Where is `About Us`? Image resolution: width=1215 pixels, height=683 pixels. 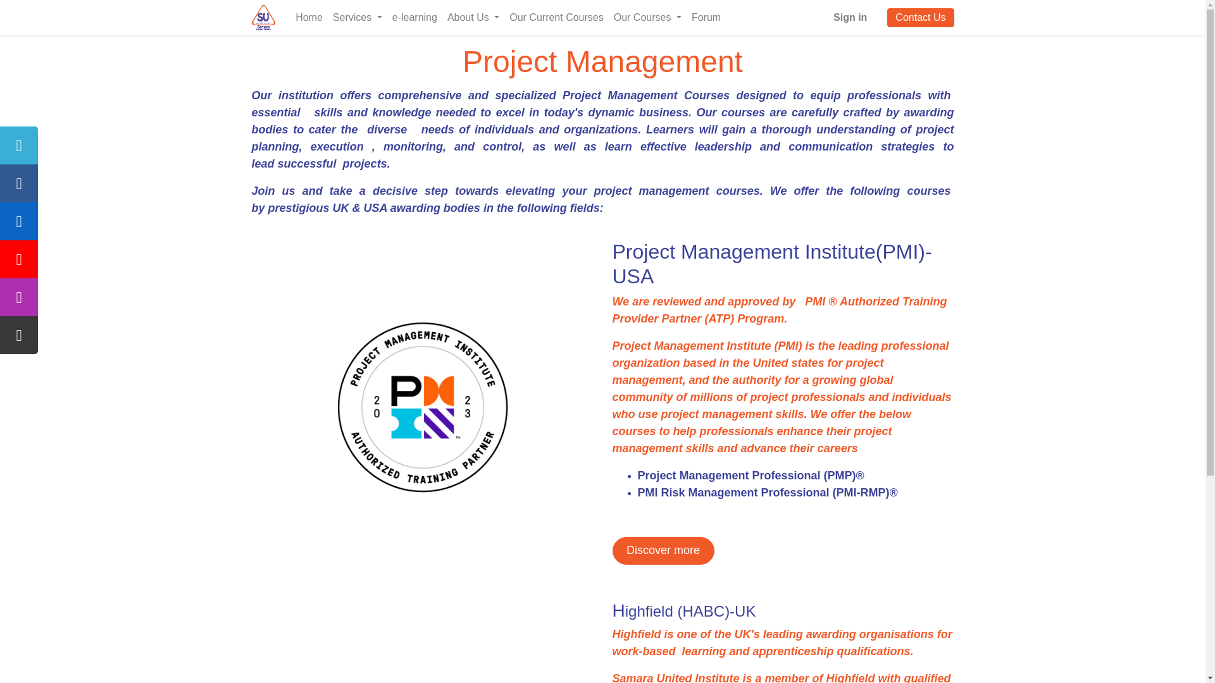 About Us is located at coordinates (473, 17).